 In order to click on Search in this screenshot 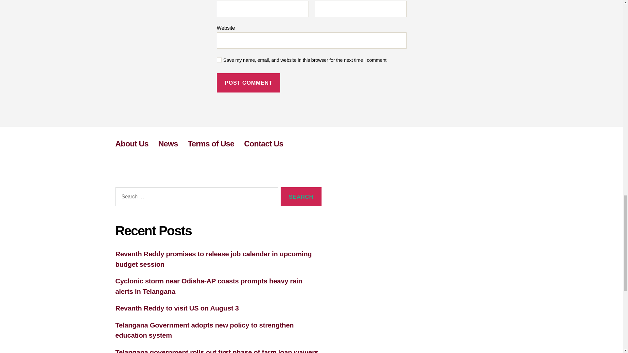, I will do `click(301, 197)`.